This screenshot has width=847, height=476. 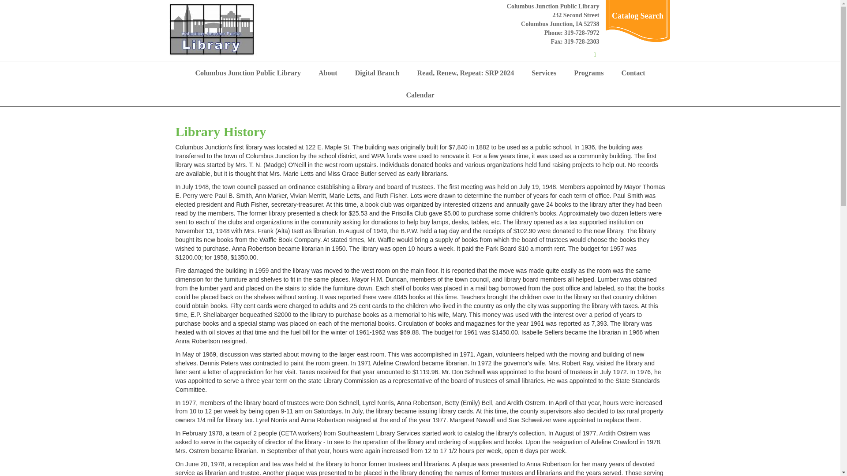 I want to click on Read, Renew, Repeat: SRP 2024, so click(x=466, y=73).